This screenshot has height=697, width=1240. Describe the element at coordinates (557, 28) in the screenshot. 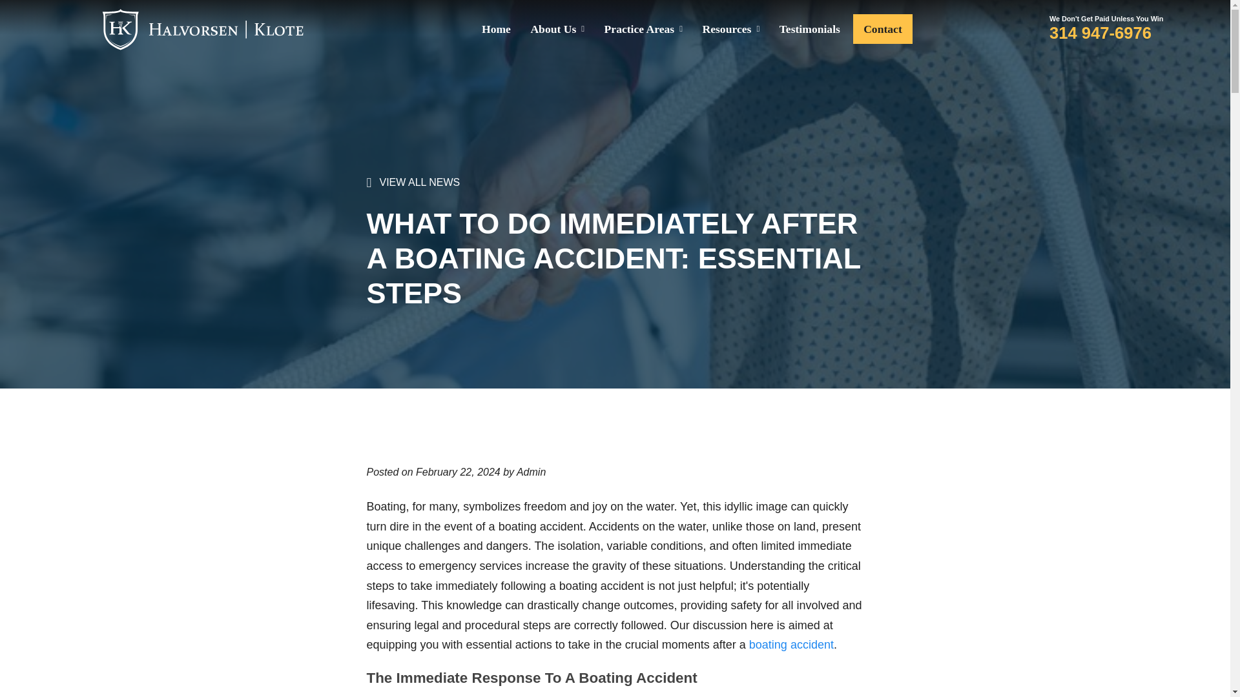

I see `About Us` at that location.